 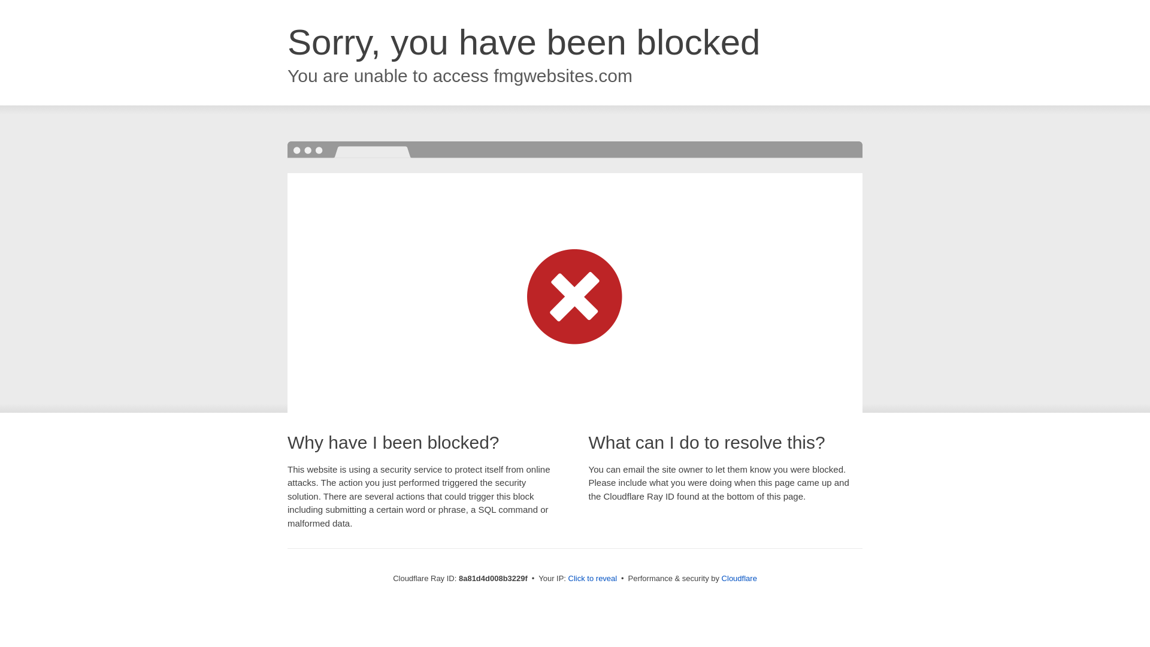 I want to click on Click to reveal, so click(x=593, y=579).